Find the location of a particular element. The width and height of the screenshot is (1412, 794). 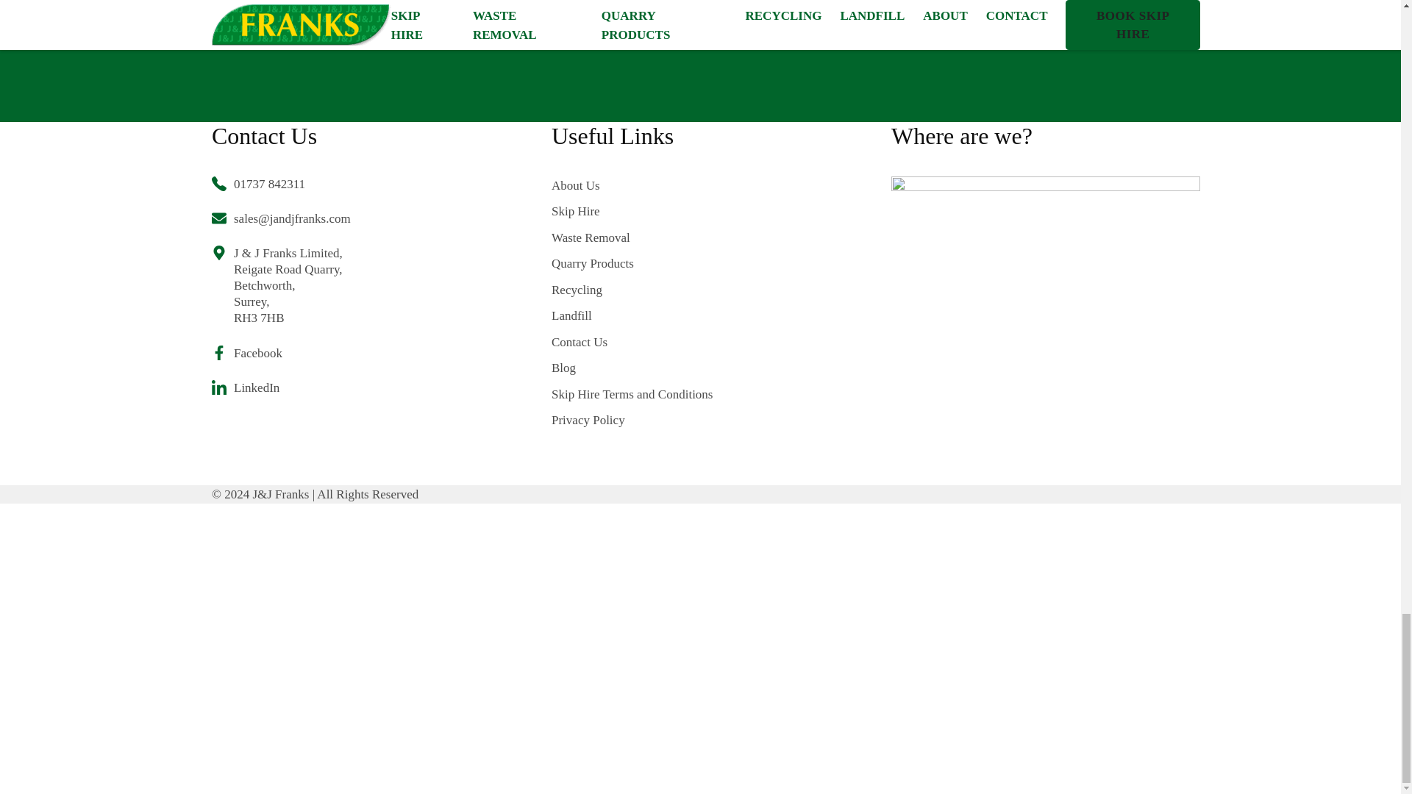

About Us is located at coordinates (632, 185).